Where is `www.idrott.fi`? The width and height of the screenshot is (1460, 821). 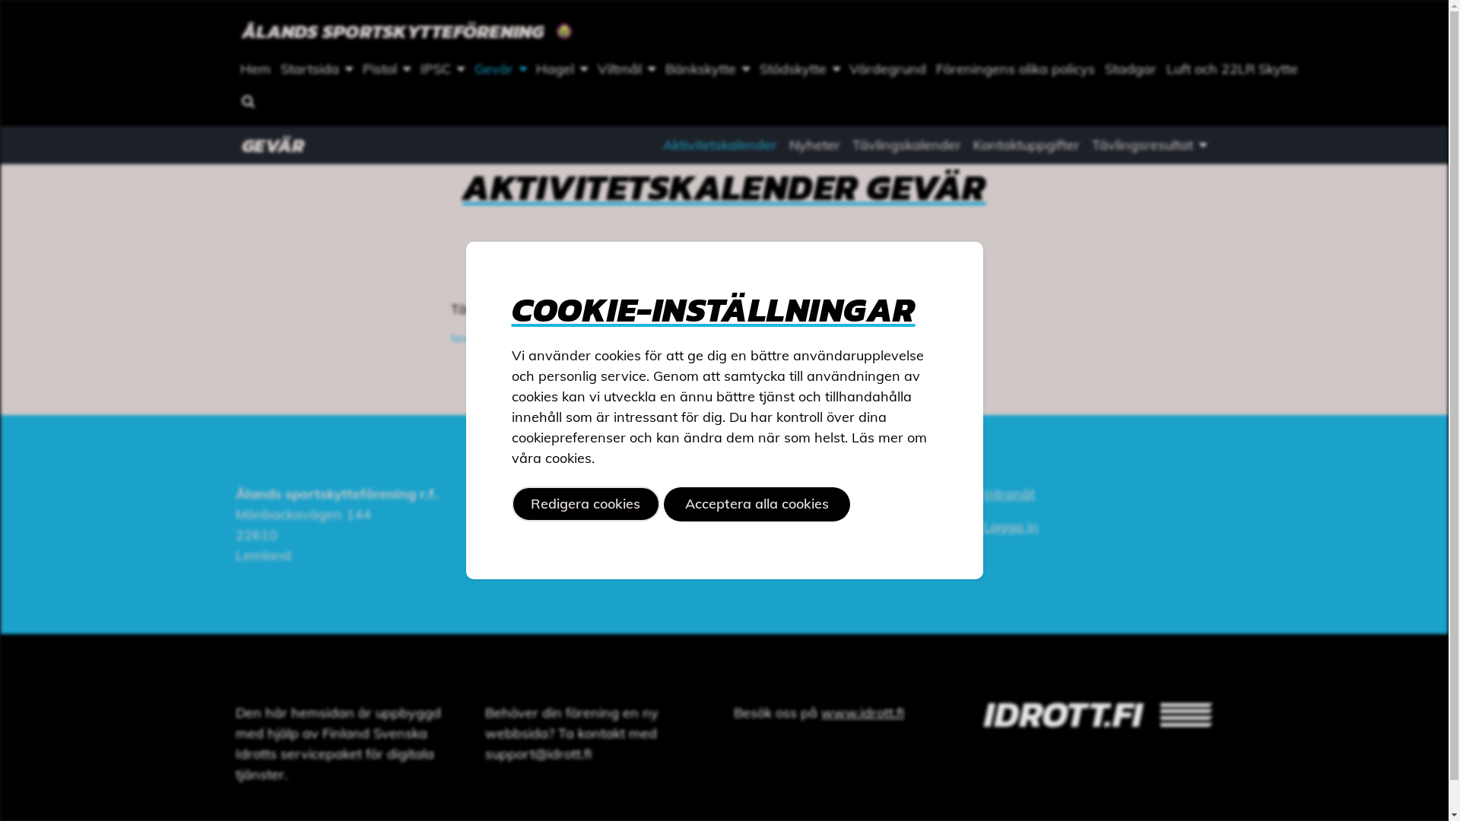 www.idrott.fi is located at coordinates (862, 713).